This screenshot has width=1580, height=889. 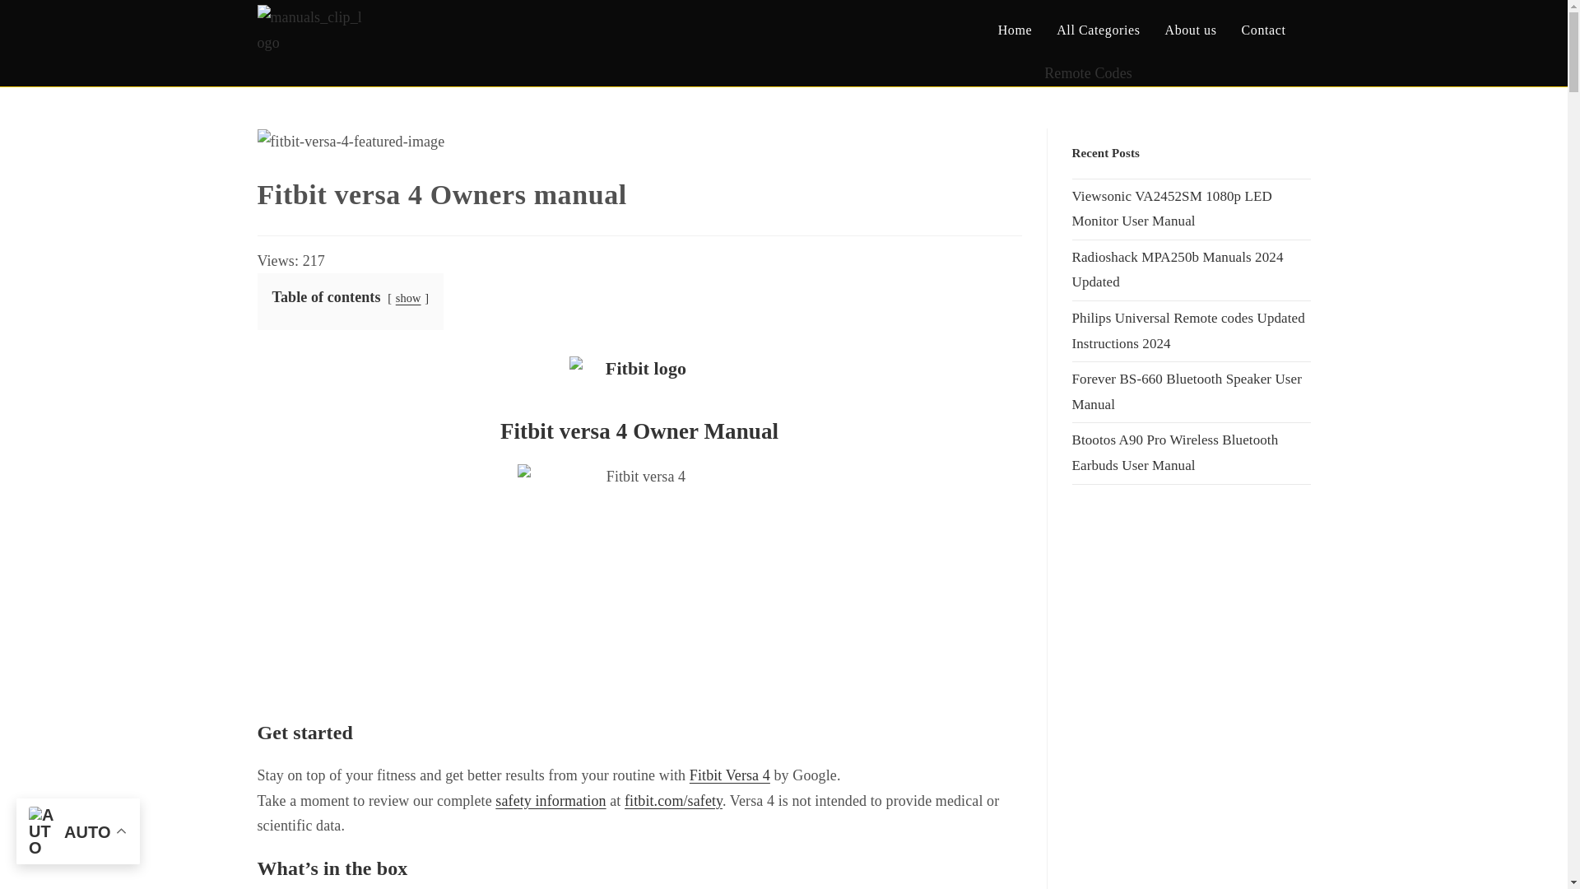 I want to click on Home, so click(x=1015, y=30).